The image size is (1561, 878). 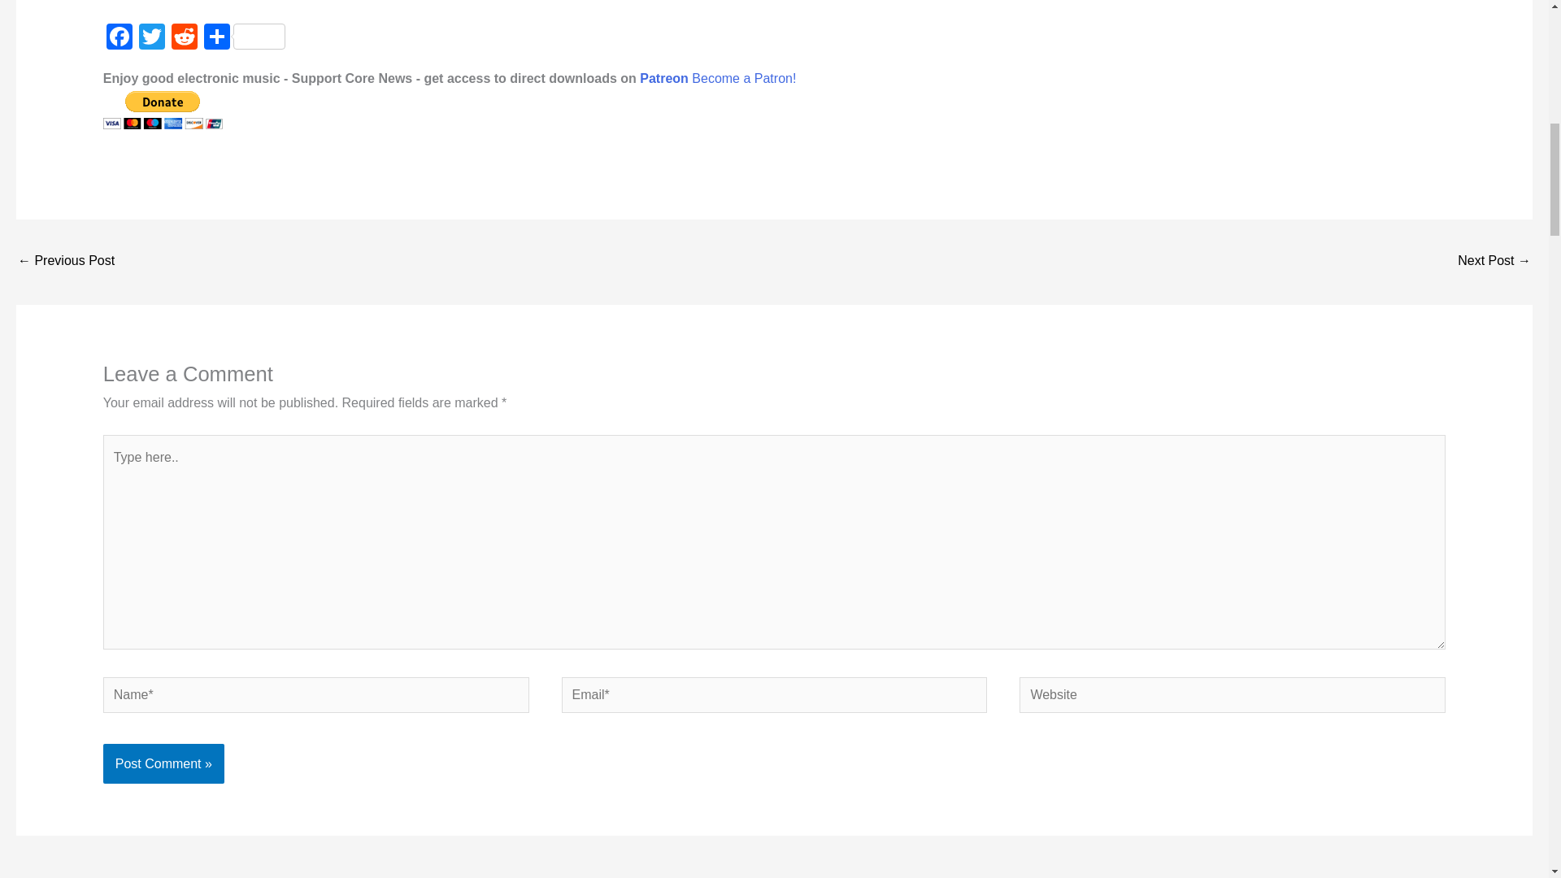 What do you see at coordinates (119, 38) in the screenshot?
I see `Facebook` at bounding box center [119, 38].